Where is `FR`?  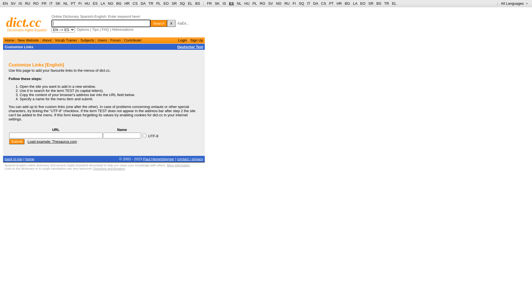 FR is located at coordinates (209, 3).